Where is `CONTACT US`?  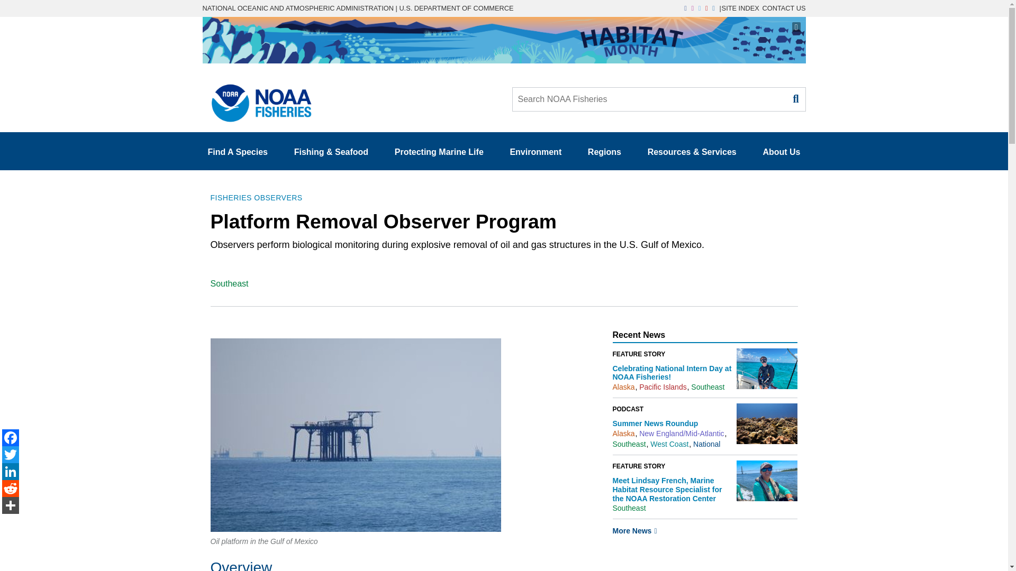 CONTACT US is located at coordinates (784, 7).